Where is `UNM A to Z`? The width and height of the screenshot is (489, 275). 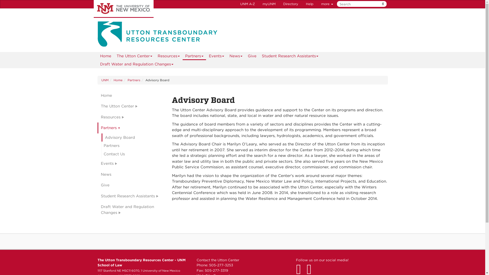 UNM A to Z is located at coordinates (247, 4).